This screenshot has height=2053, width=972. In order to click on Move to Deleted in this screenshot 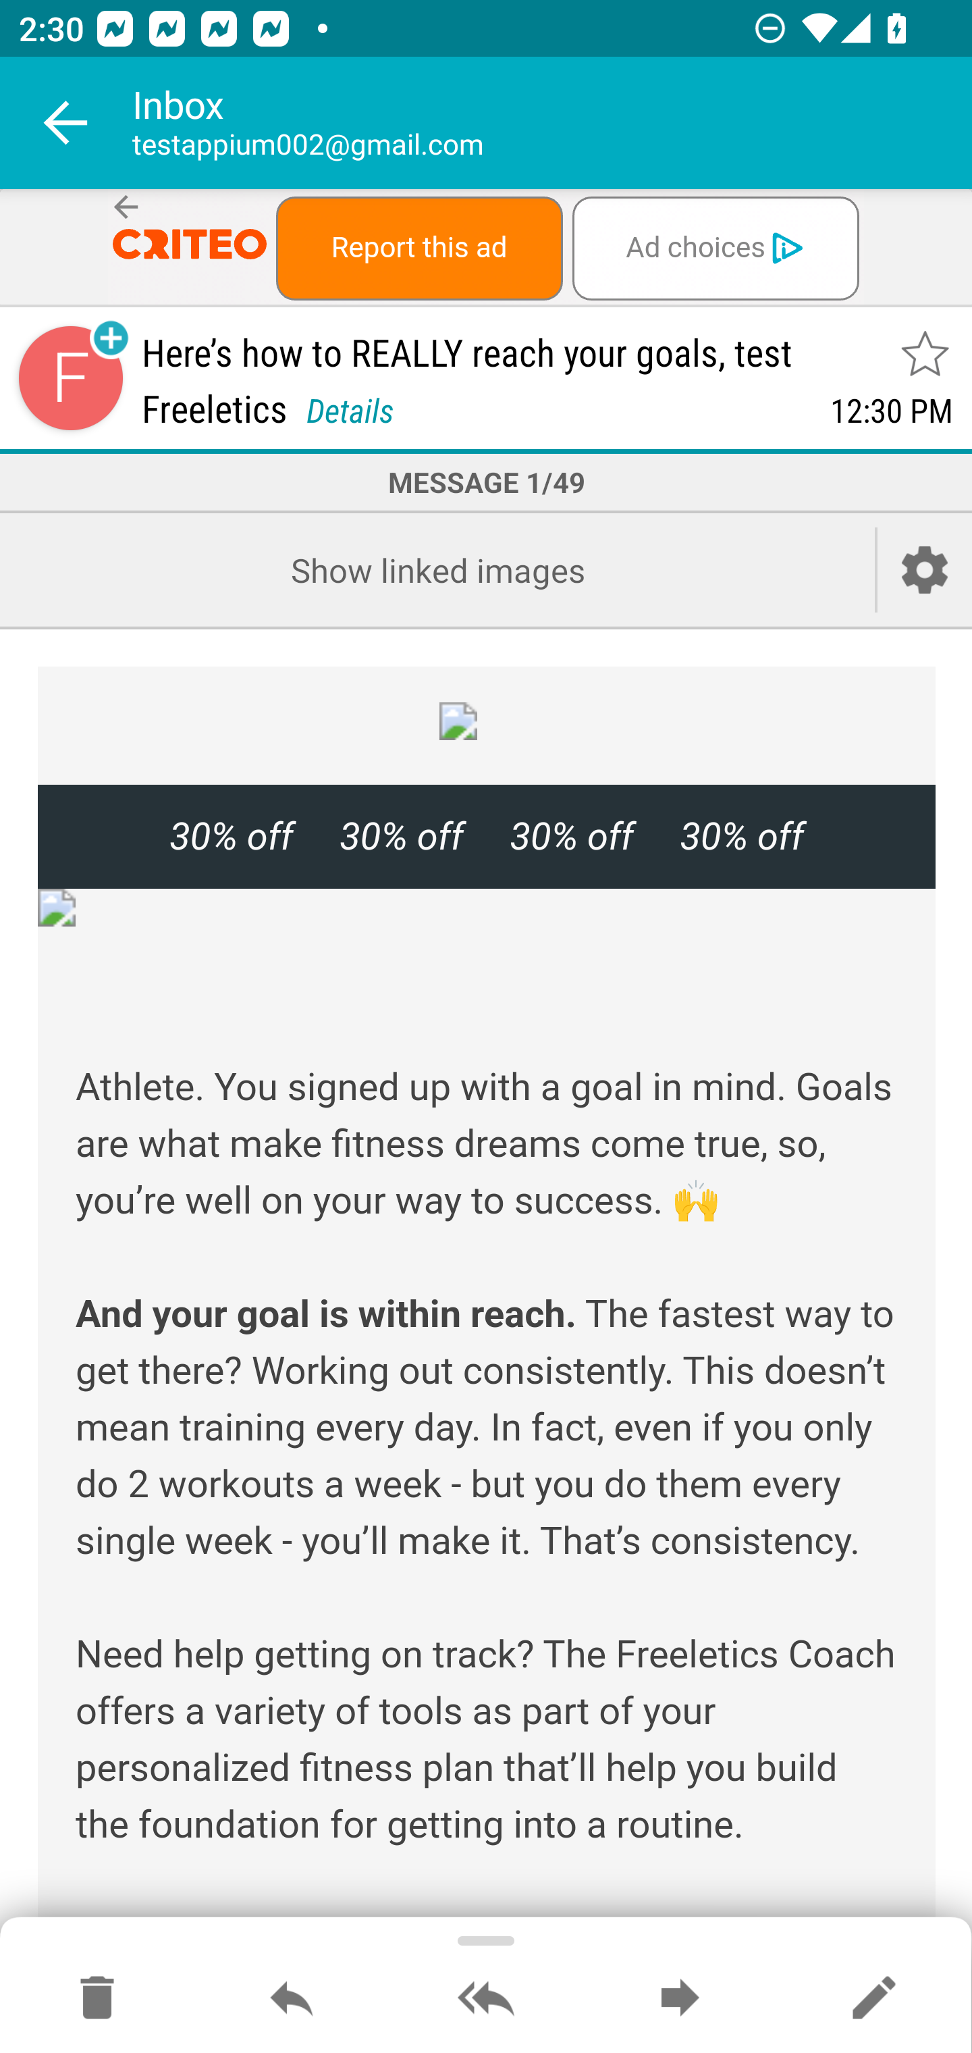, I will do `click(97, 1999)`.